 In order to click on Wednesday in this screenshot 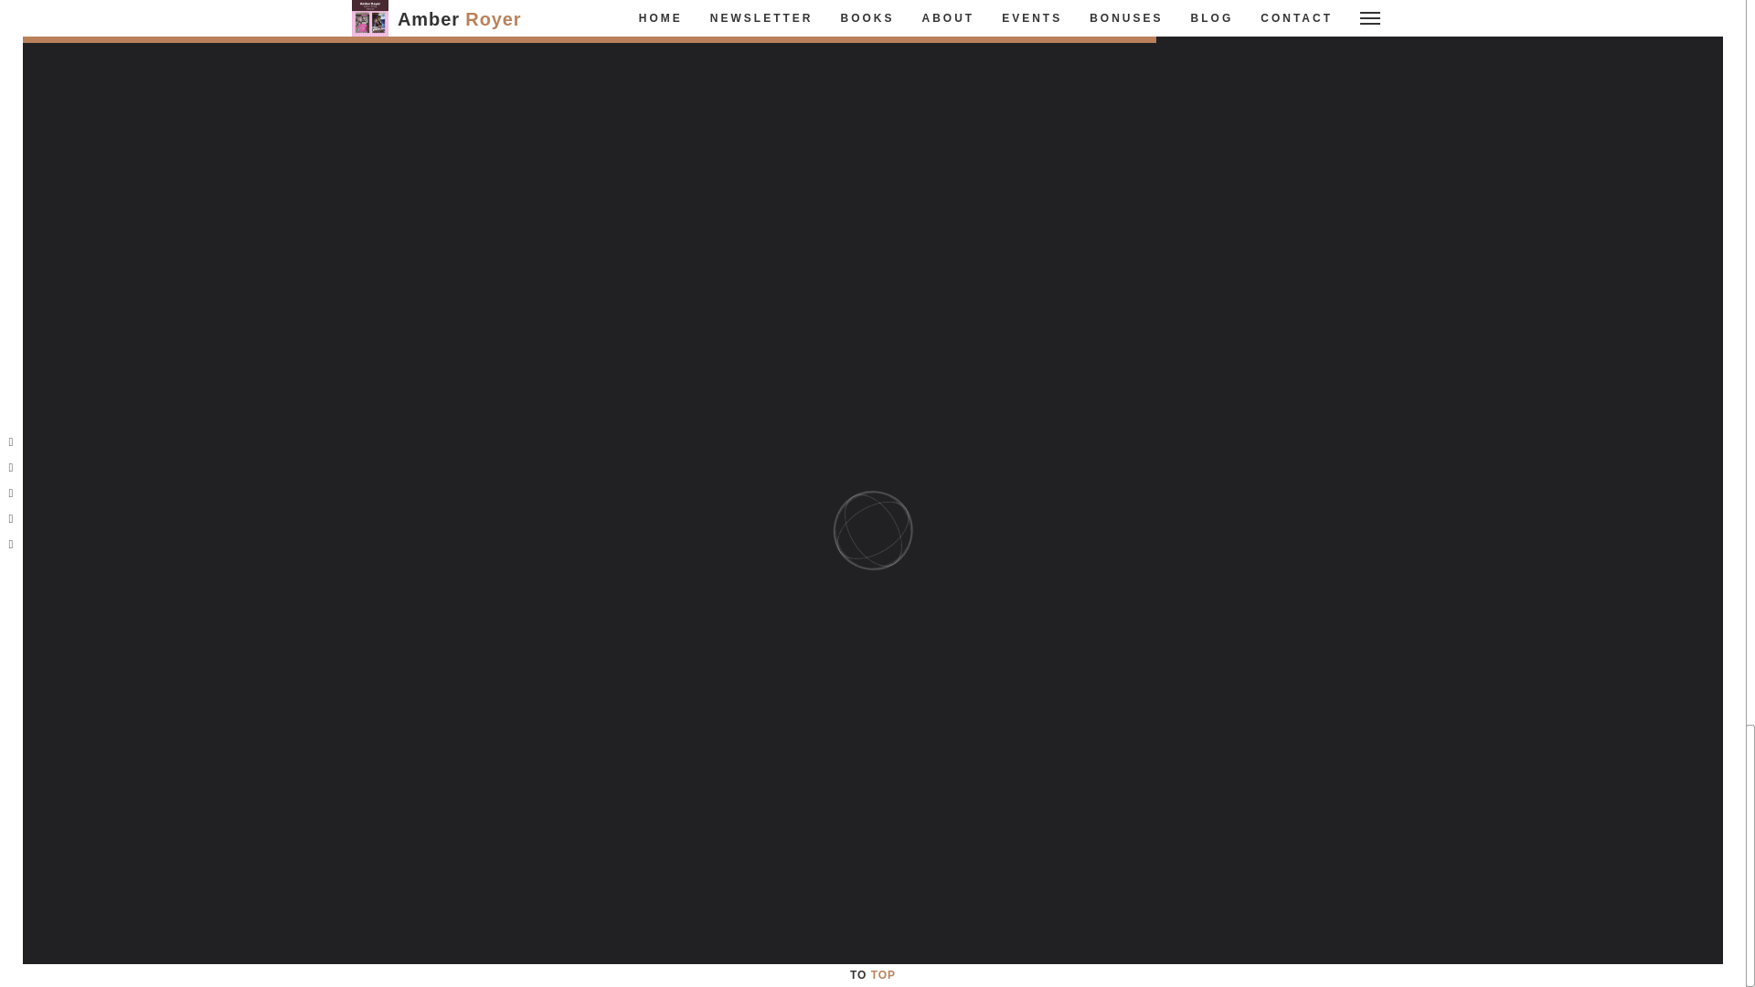, I will do `click(1232, 199)`.